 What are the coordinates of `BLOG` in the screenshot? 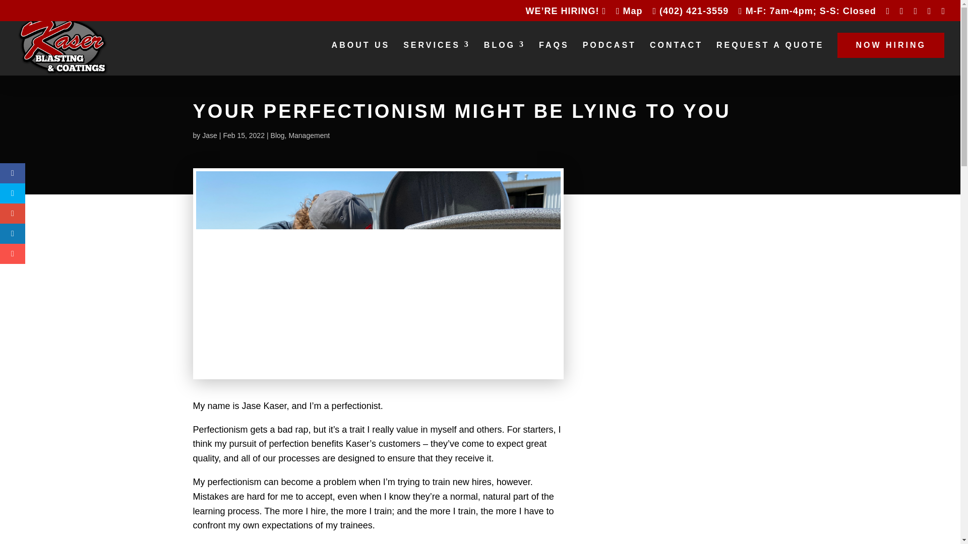 It's located at (505, 45).